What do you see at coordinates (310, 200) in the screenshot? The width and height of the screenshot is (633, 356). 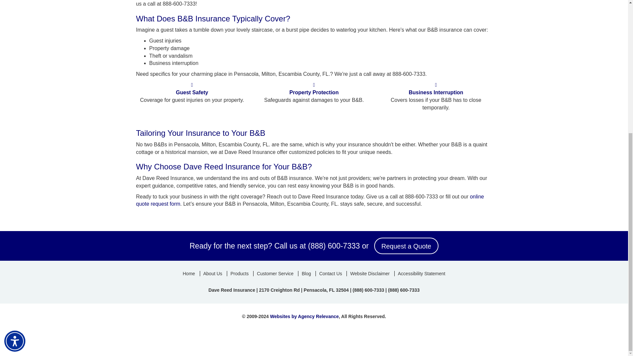 I see `online quote request form` at bounding box center [310, 200].